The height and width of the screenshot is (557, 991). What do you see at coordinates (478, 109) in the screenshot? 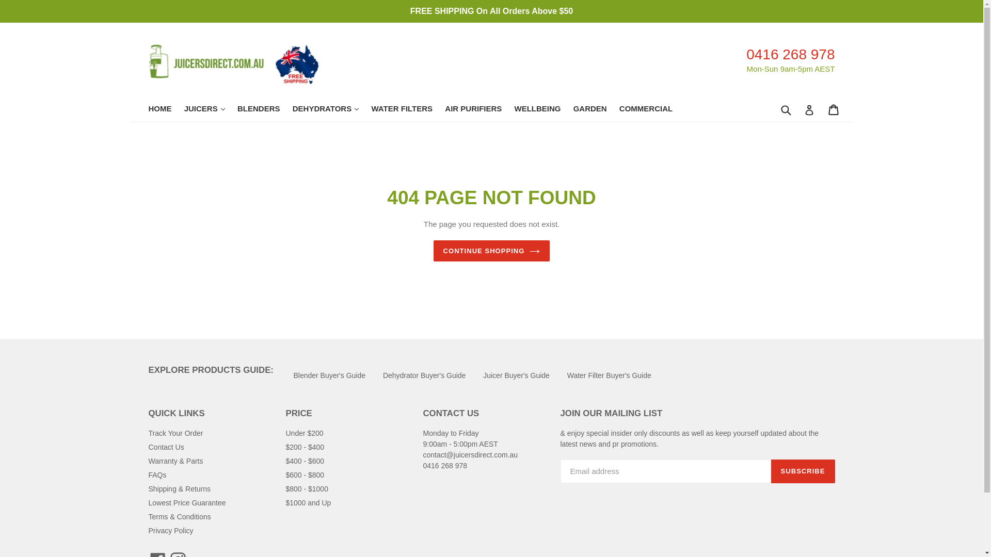
I see `AIR PURIFIERS` at bounding box center [478, 109].